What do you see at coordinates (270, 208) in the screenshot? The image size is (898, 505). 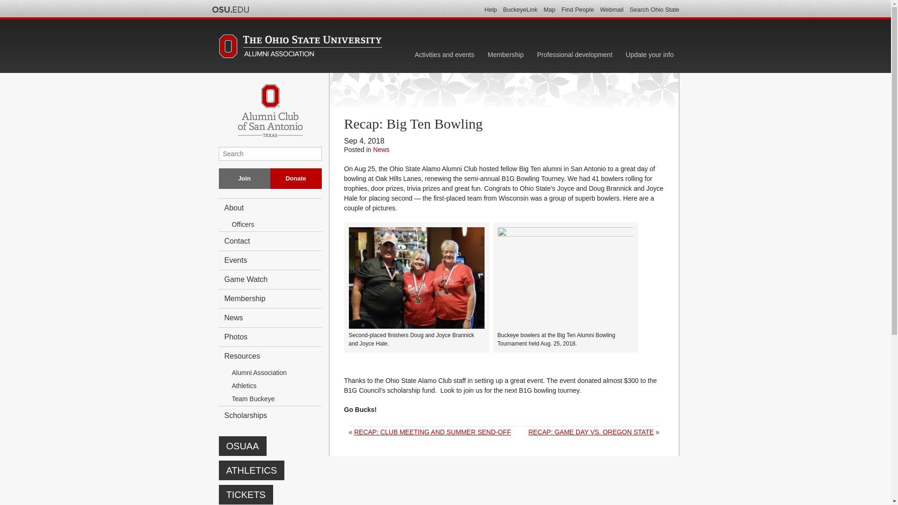 I see `About` at bounding box center [270, 208].